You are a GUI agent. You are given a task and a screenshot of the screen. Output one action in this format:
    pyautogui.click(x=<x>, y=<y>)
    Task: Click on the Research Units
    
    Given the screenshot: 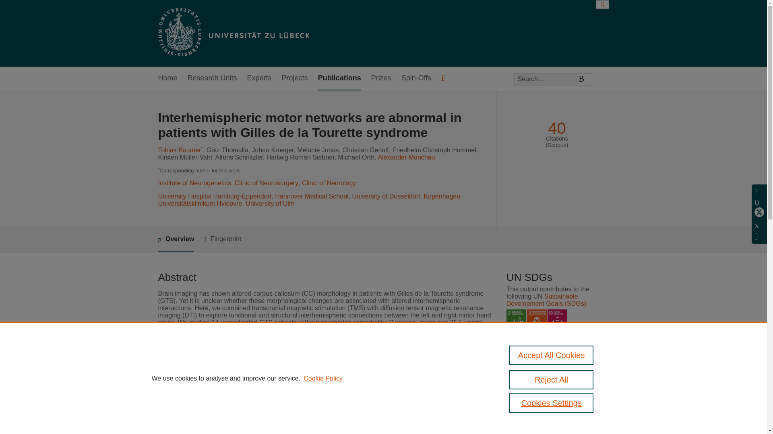 What is the action you would take?
    pyautogui.click(x=213, y=78)
    